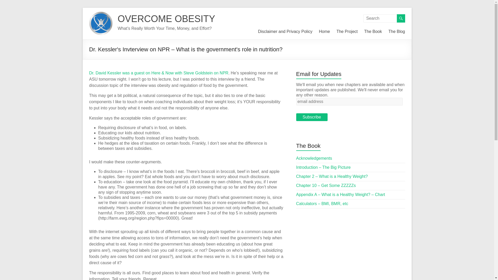  Describe the element at coordinates (347, 32) in the screenshot. I see `The Project` at that location.